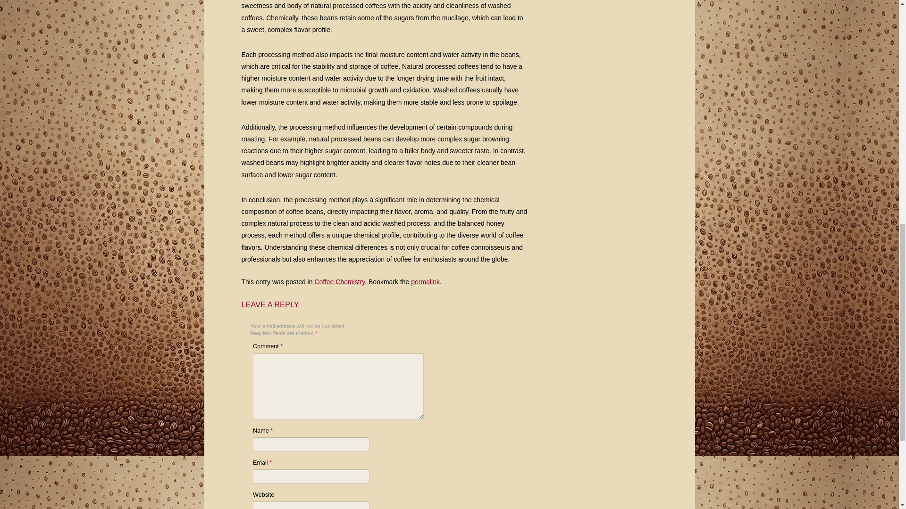 The image size is (906, 509). What do you see at coordinates (425, 281) in the screenshot?
I see `permalink` at bounding box center [425, 281].